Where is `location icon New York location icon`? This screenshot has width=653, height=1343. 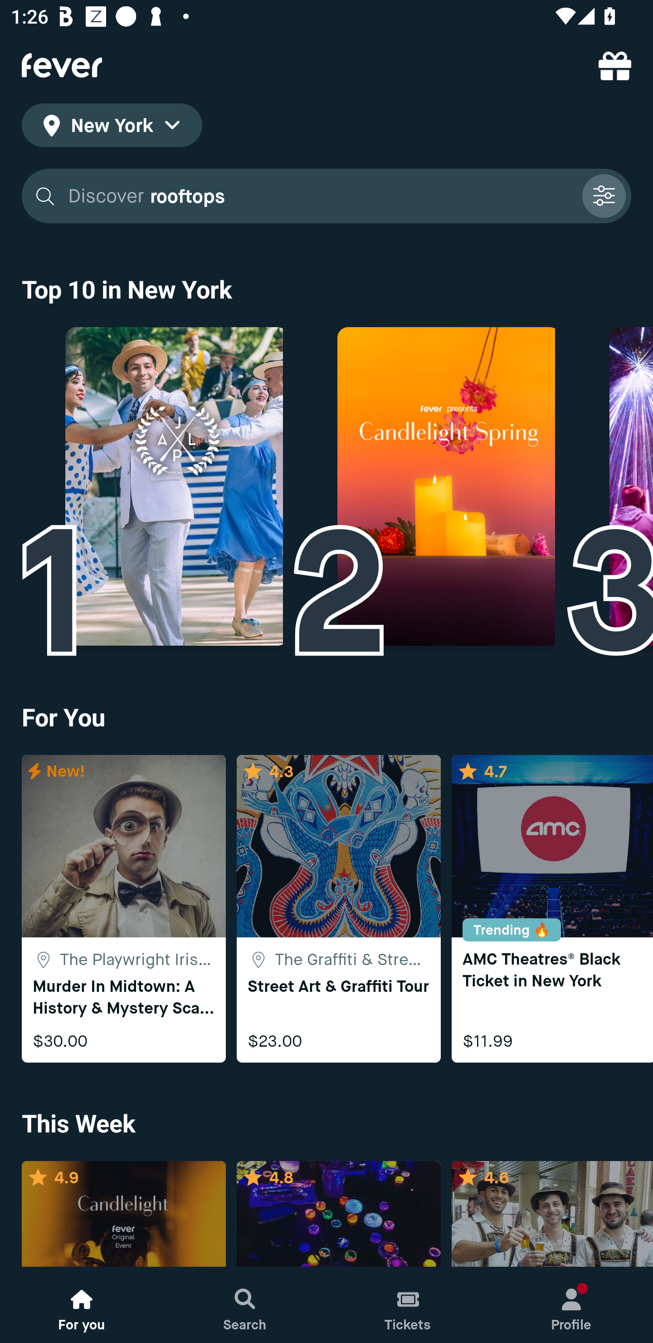
location icon New York location icon is located at coordinates (112, 128).